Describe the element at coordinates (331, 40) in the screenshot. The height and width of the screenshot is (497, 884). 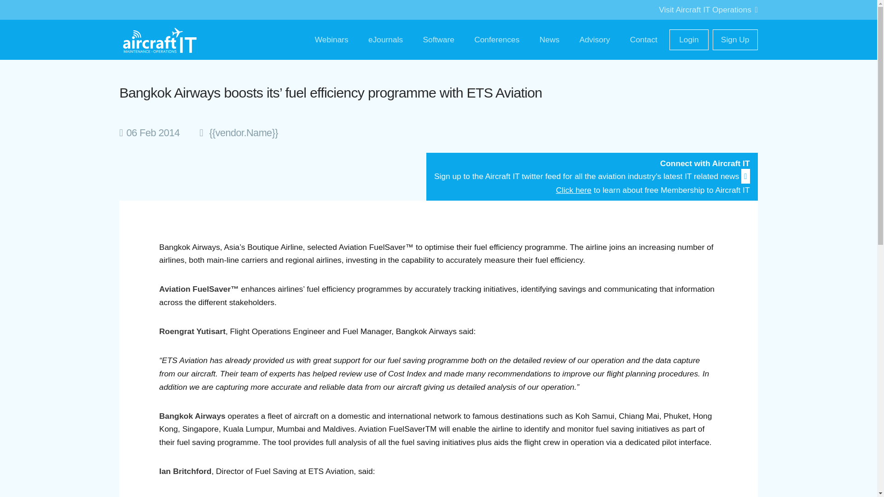
I see `Webinars` at that location.